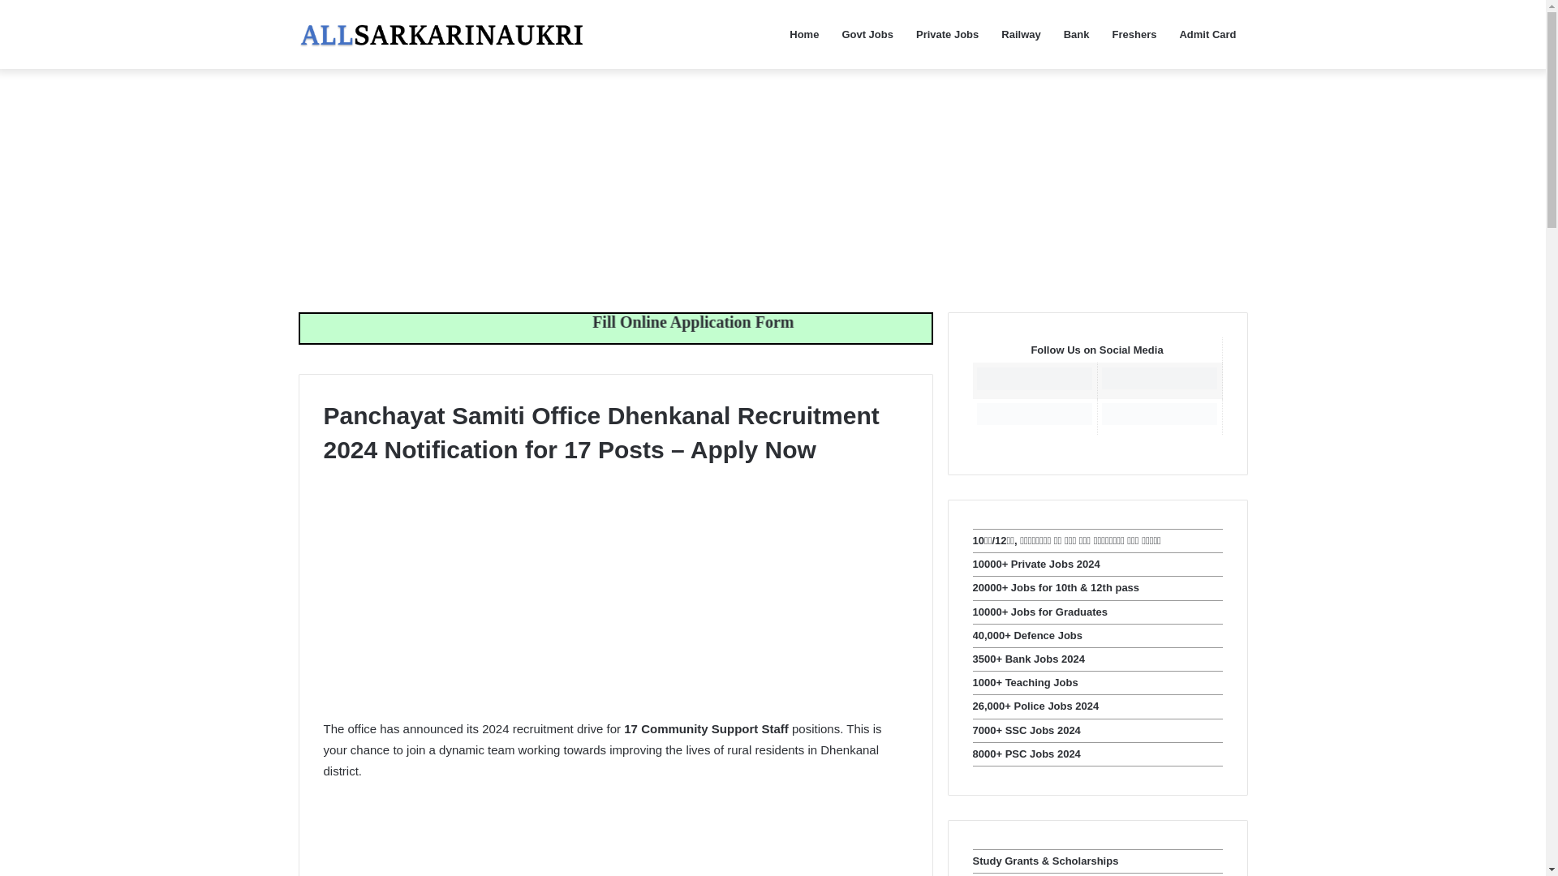 The height and width of the screenshot is (876, 1558). I want to click on Fill Online Application Form, so click(818, 321).